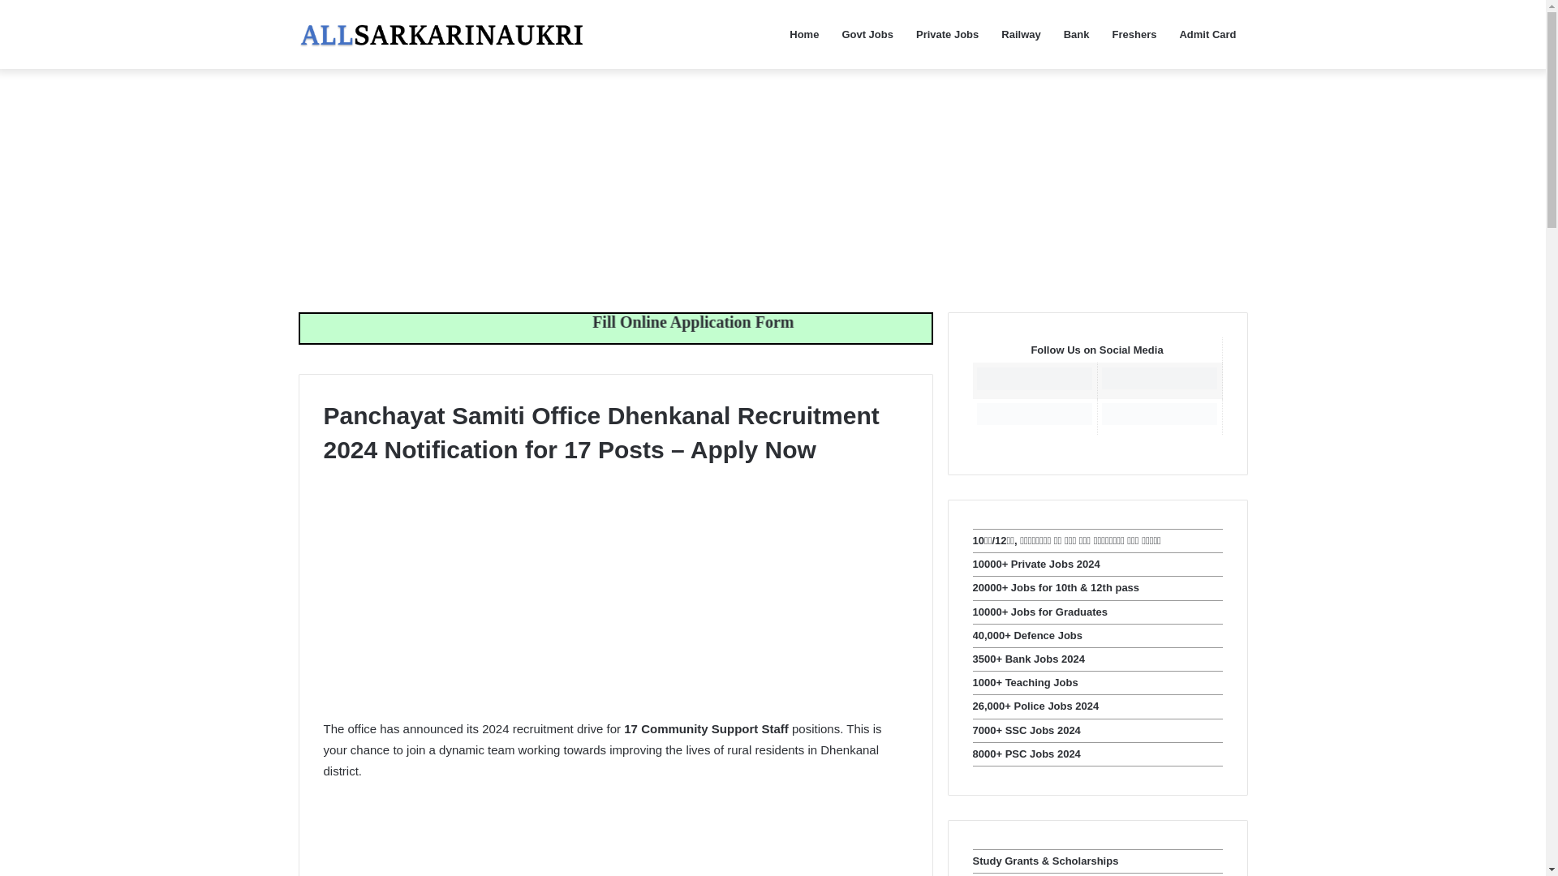 The height and width of the screenshot is (876, 1558). I want to click on Fill Online Application Form, so click(818, 321).